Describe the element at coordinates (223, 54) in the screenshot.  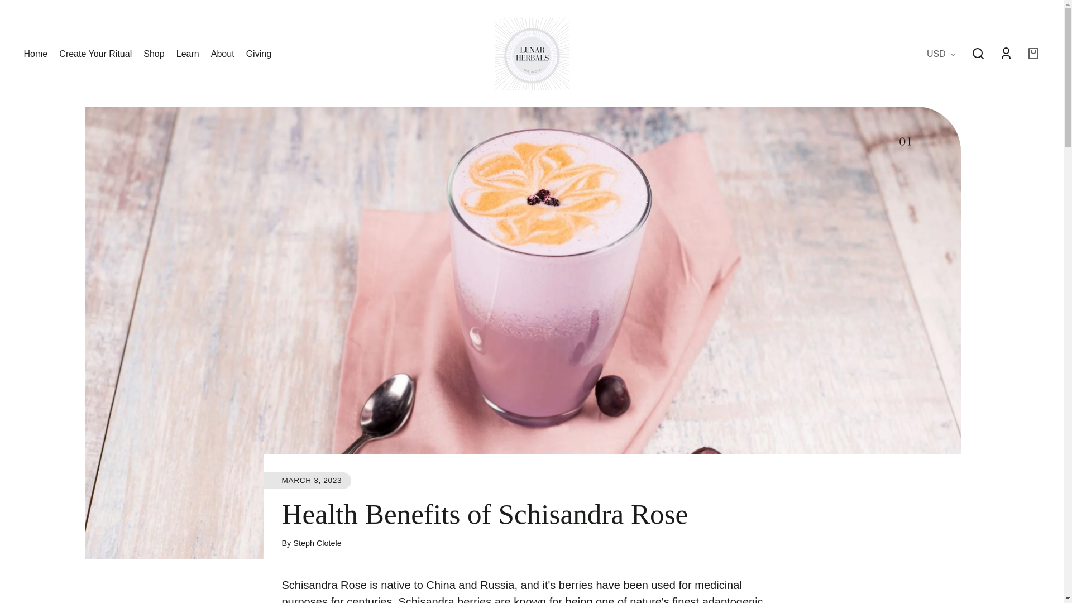
I see `About` at that location.